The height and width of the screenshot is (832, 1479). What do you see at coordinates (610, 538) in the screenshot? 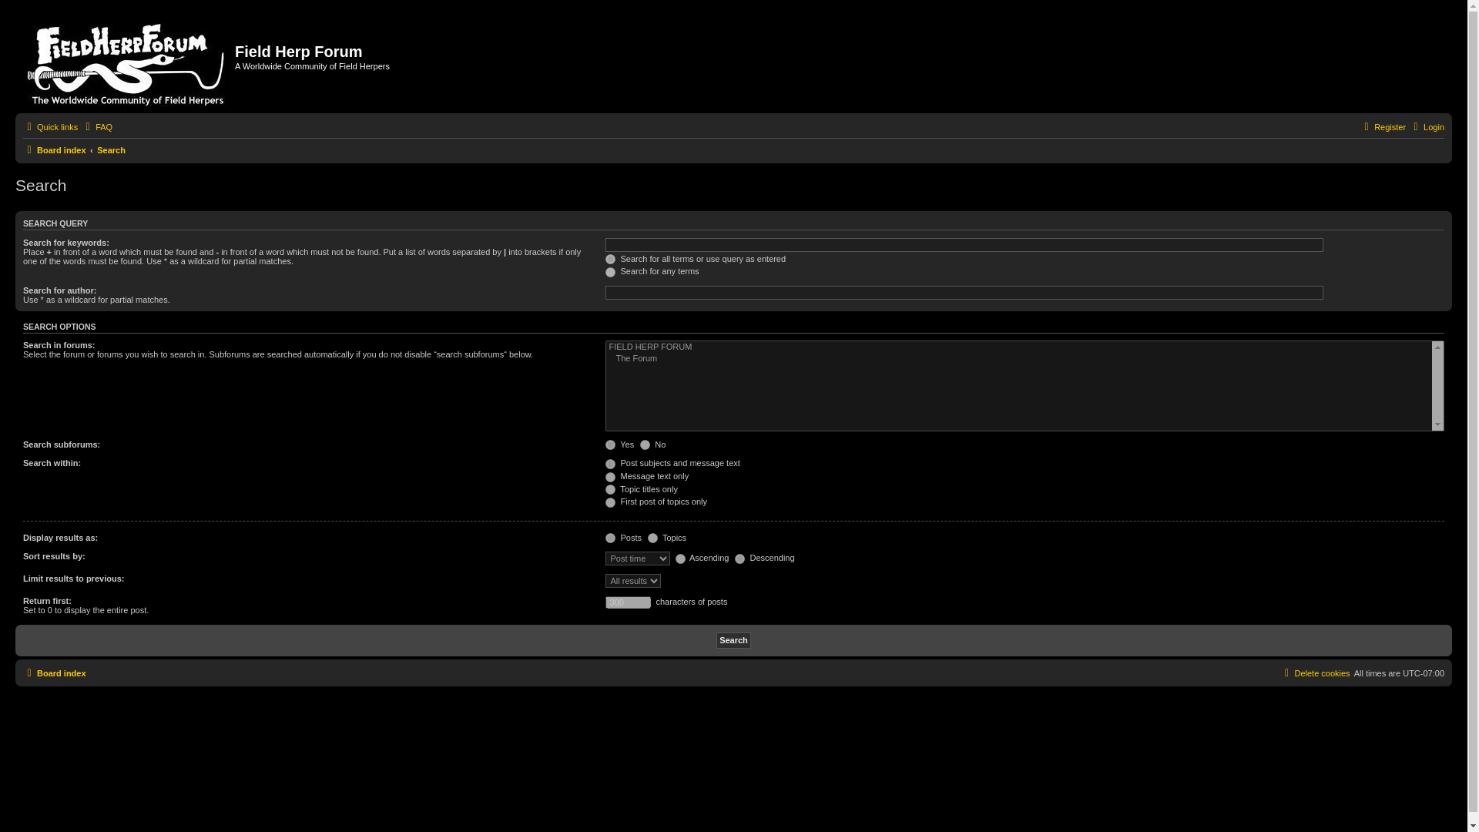
I see `posts` at bounding box center [610, 538].